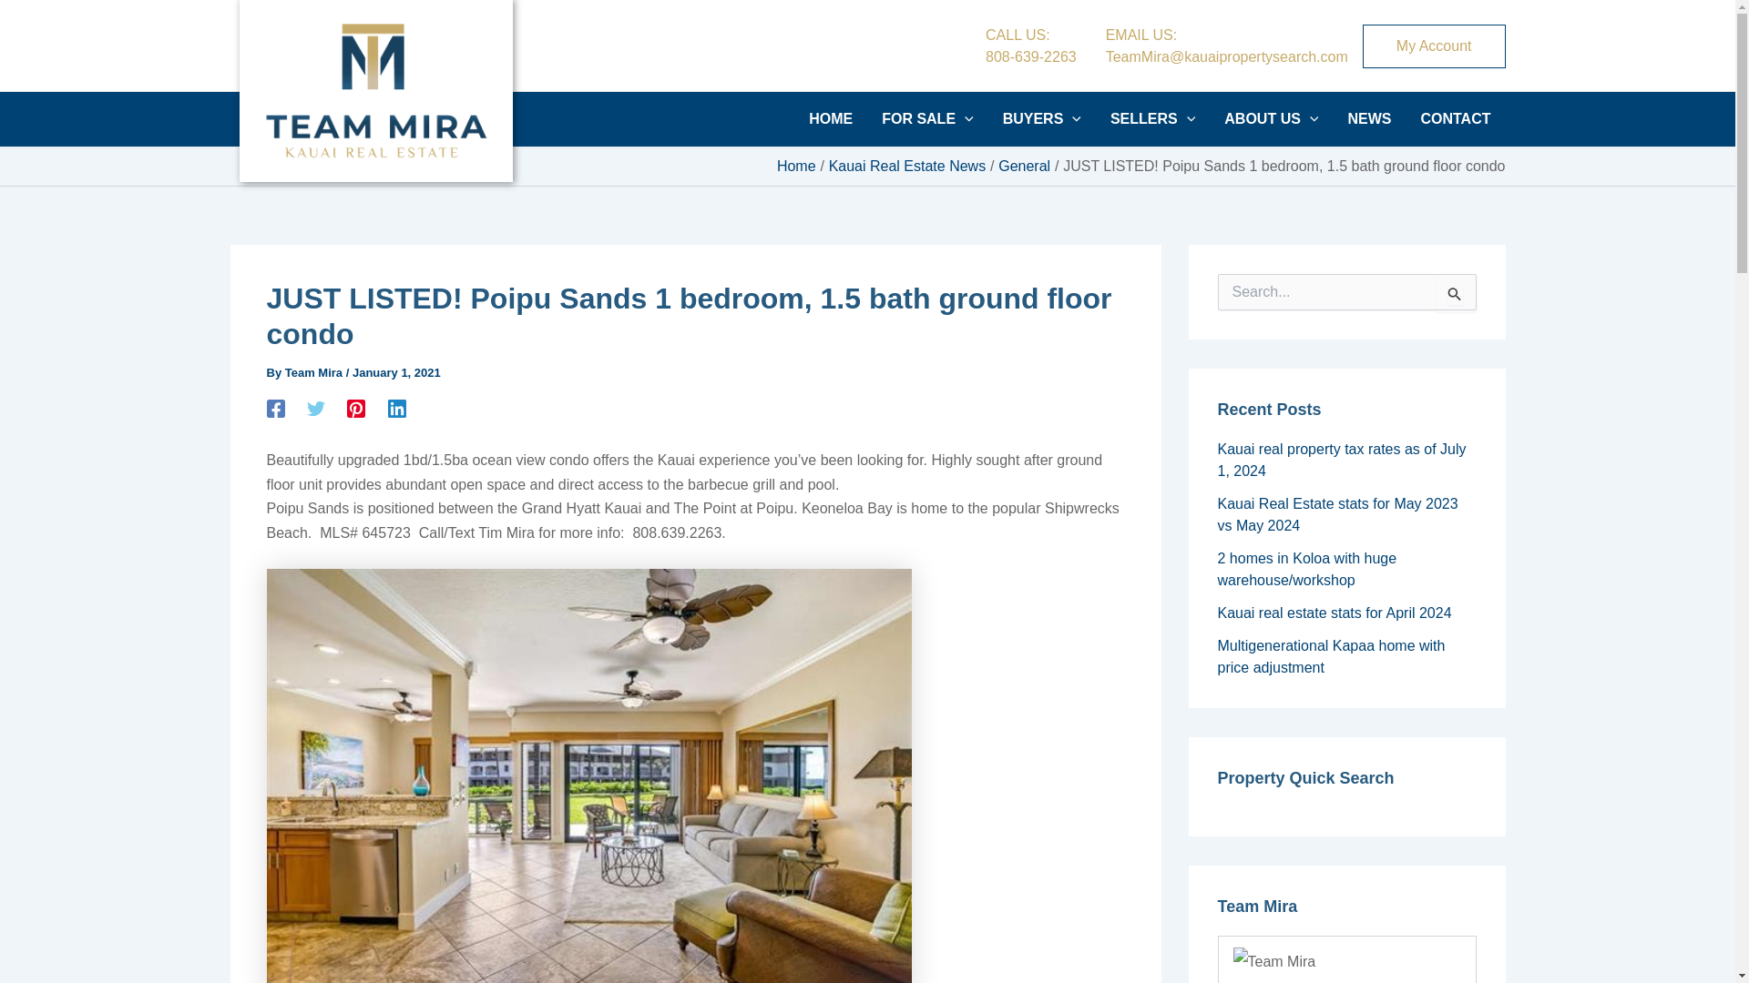 The width and height of the screenshot is (1749, 983). Describe the element at coordinates (1455, 118) in the screenshot. I see `CONTACT` at that location.